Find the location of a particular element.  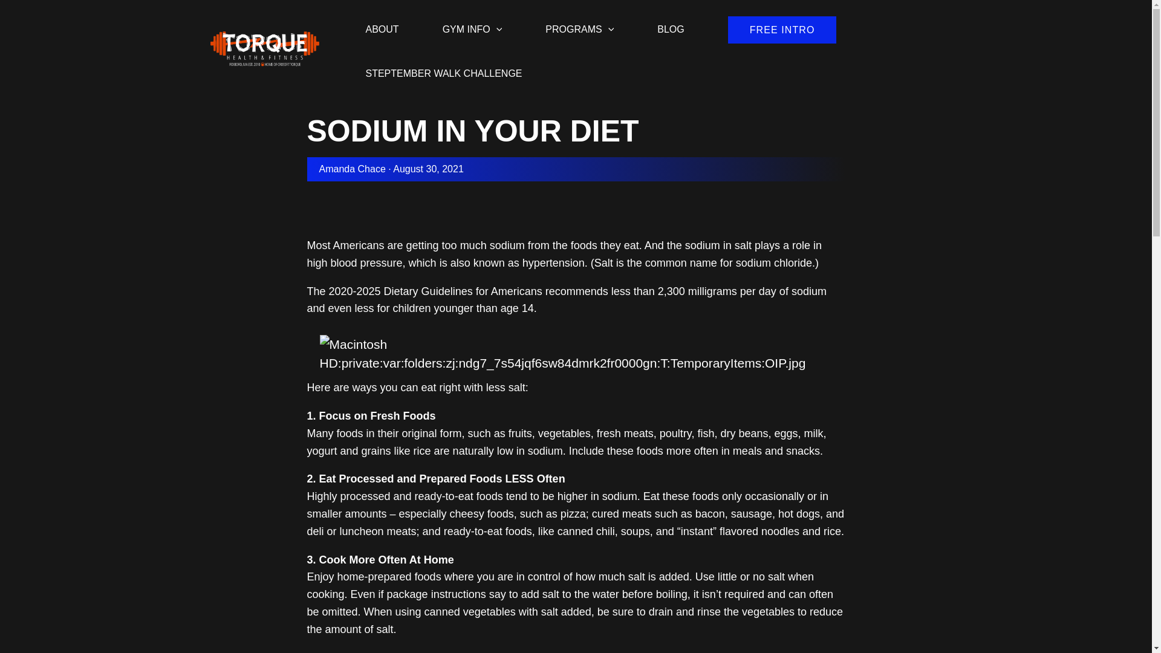

Sodium in Your Diet 1 is located at coordinates (582, 354).